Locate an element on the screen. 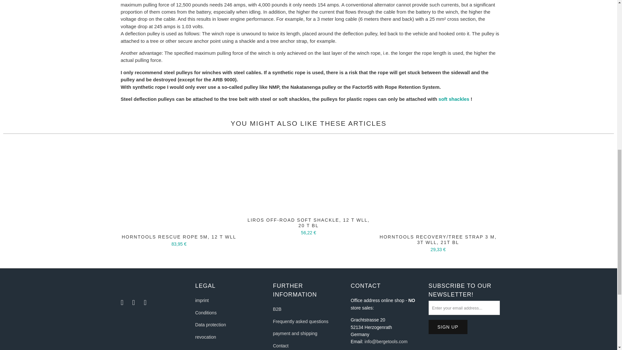  Bergetools on Facebook is located at coordinates (122, 303).